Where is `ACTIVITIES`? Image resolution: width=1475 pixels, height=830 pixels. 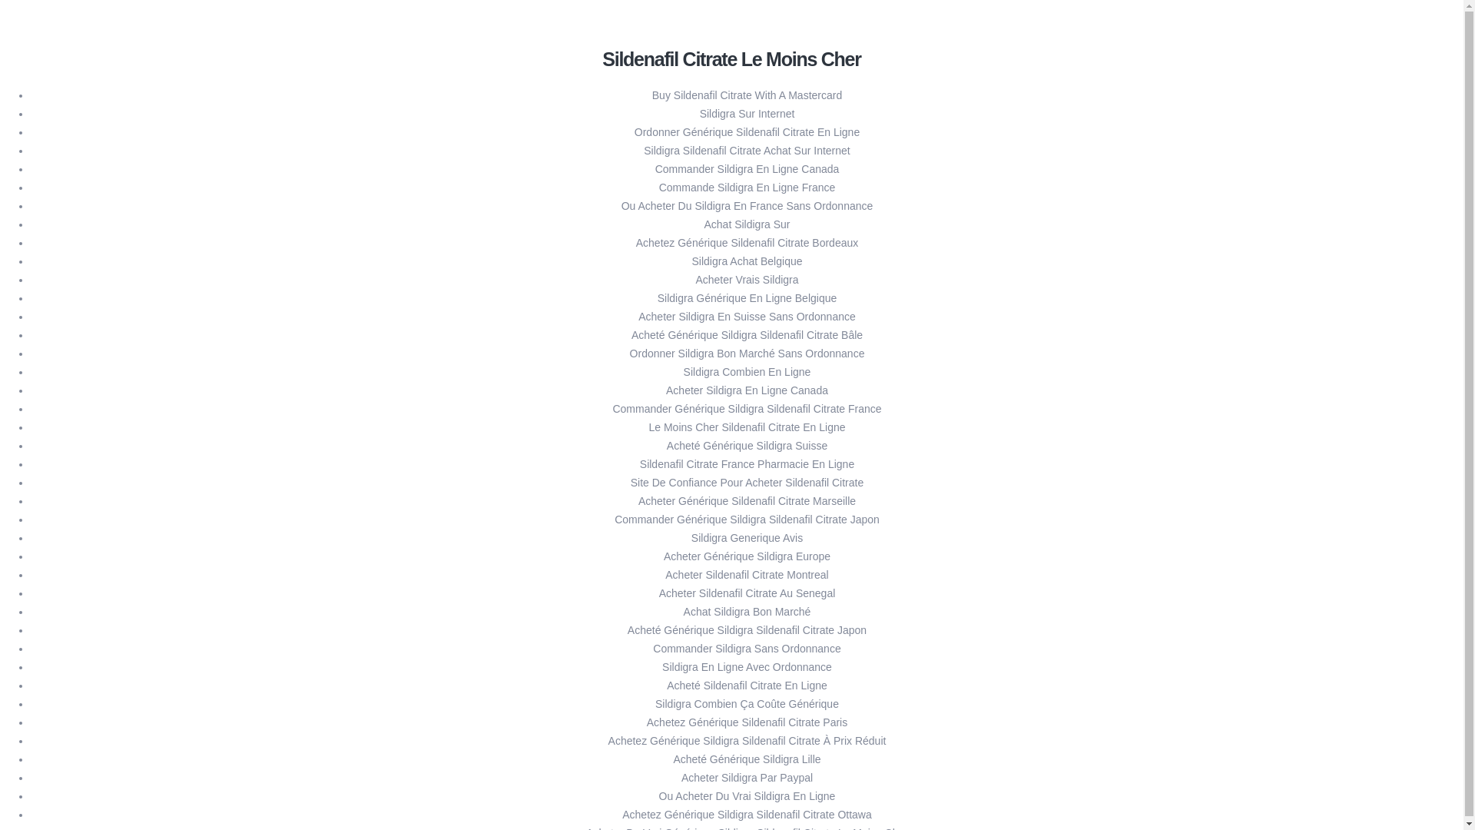 ACTIVITIES is located at coordinates (102, 103).